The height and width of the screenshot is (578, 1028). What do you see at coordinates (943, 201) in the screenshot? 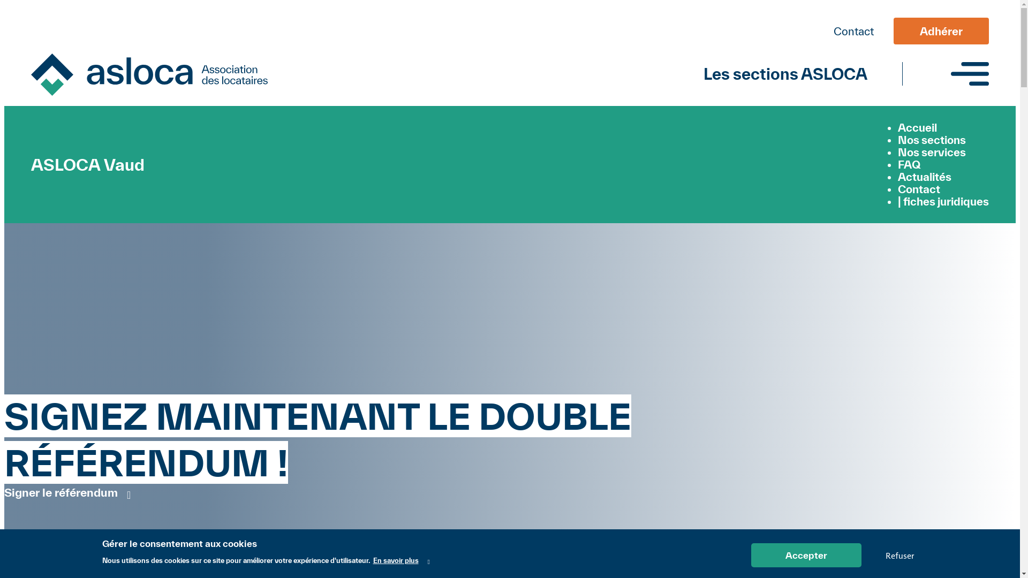
I see `| fiches juridiques` at bounding box center [943, 201].